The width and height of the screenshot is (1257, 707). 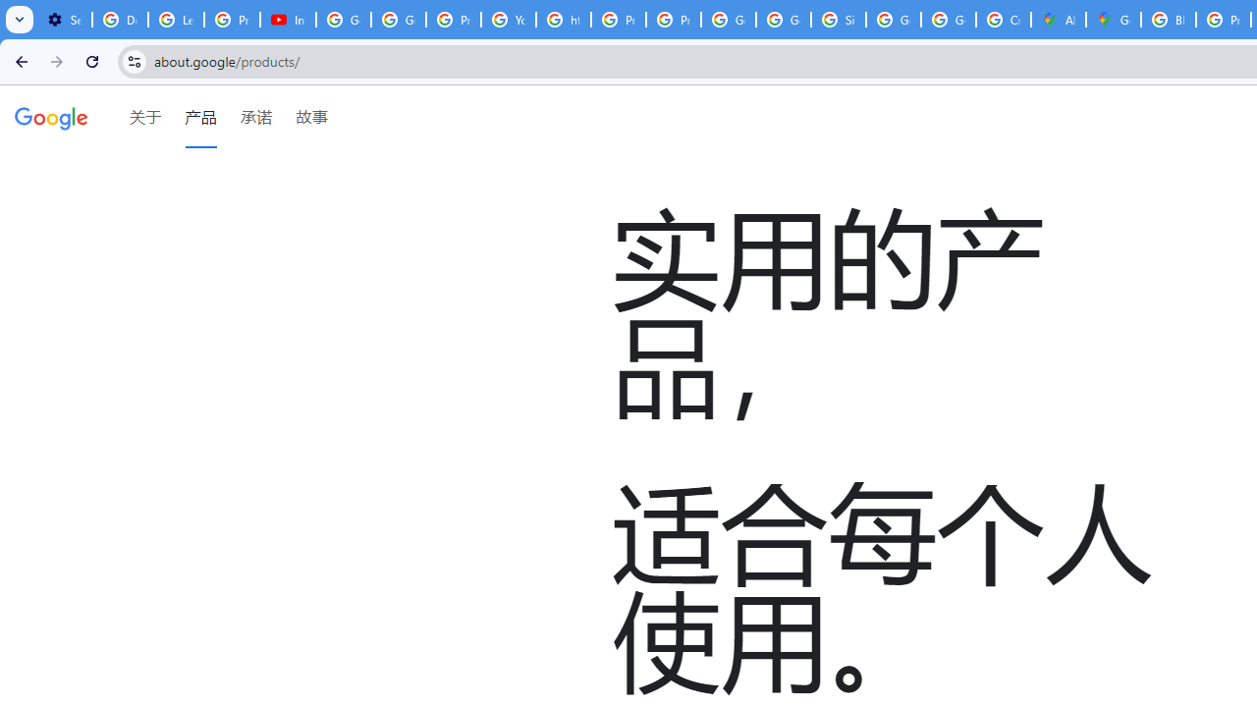 What do you see at coordinates (289, 20) in the screenshot?
I see `Introduction | Google Privacy Policy - YouTube` at bounding box center [289, 20].